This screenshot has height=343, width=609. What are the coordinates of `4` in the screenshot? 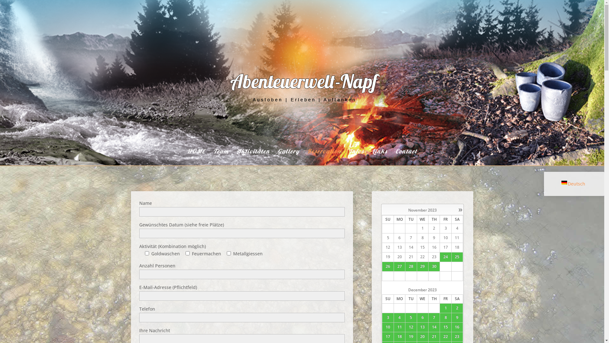 It's located at (400, 318).